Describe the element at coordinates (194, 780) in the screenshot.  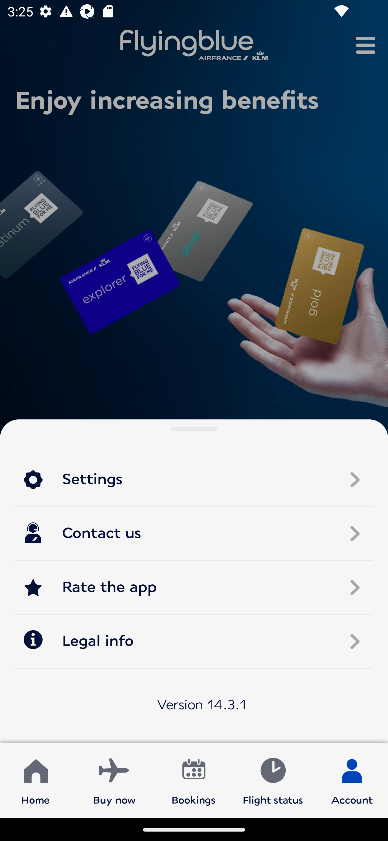
I see `Bookings` at that location.